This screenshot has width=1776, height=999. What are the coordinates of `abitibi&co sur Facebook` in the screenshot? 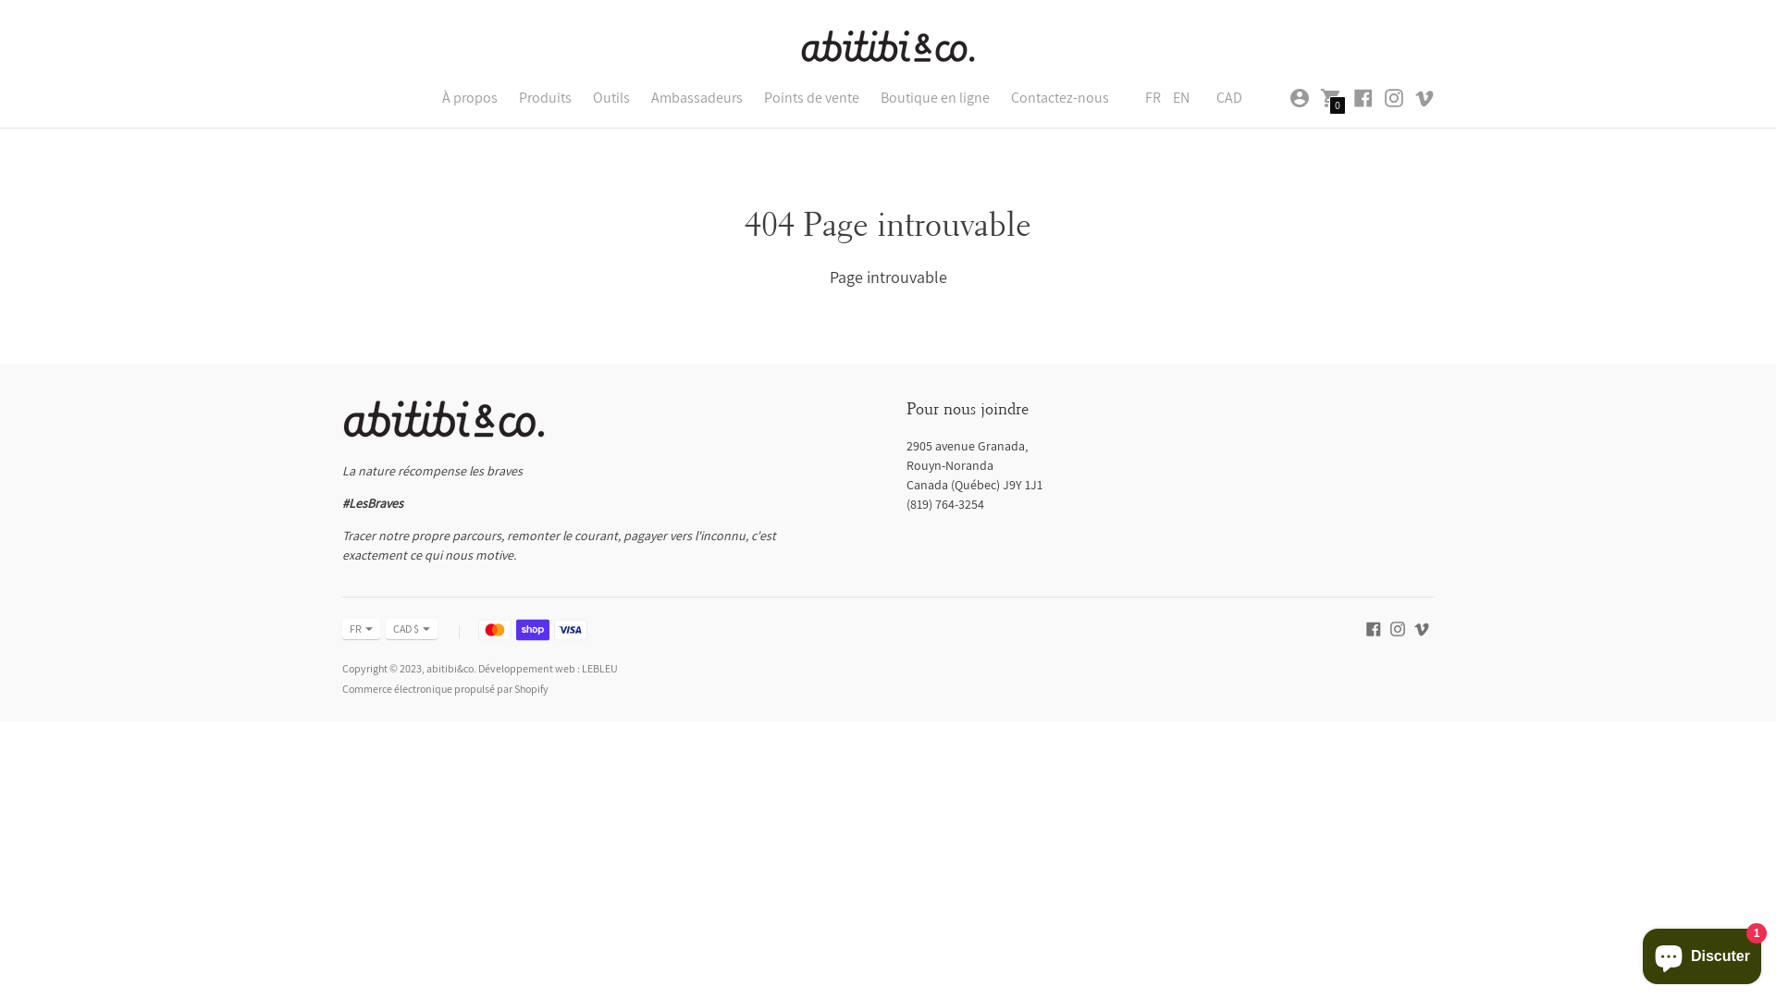 It's located at (1363, 96).